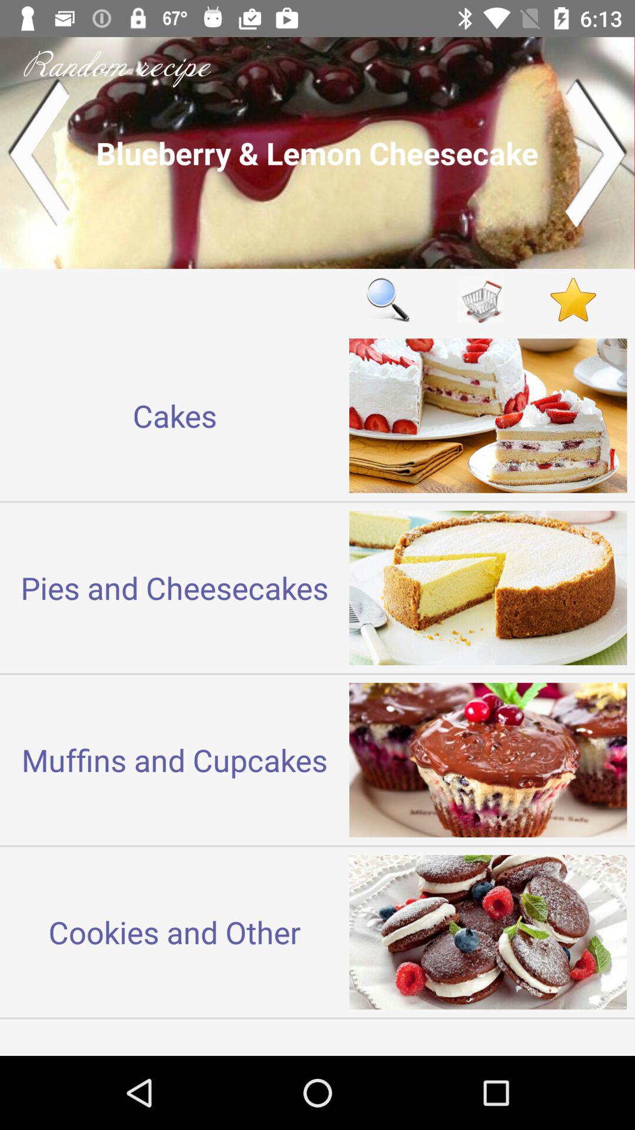  I want to click on favorite the content, so click(573, 299).